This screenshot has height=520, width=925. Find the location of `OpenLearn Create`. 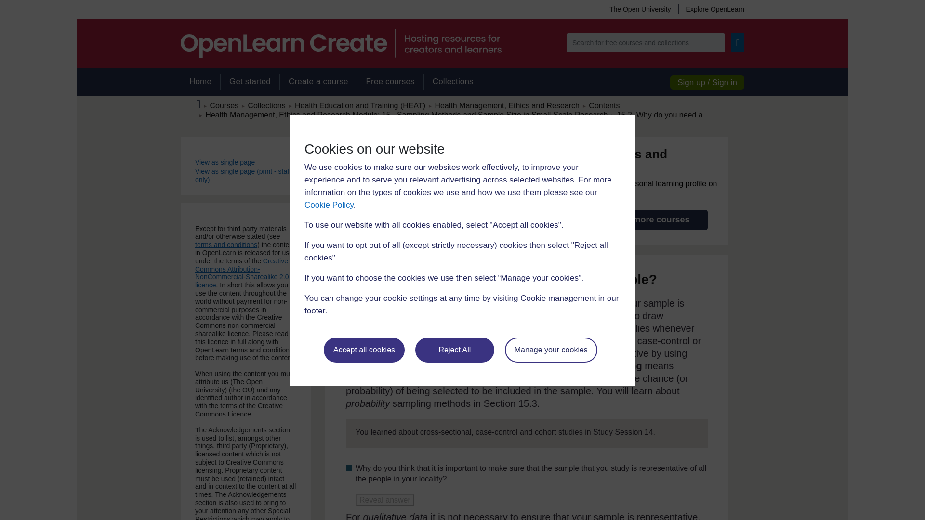

OpenLearn Create is located at coordinates (341, 43).